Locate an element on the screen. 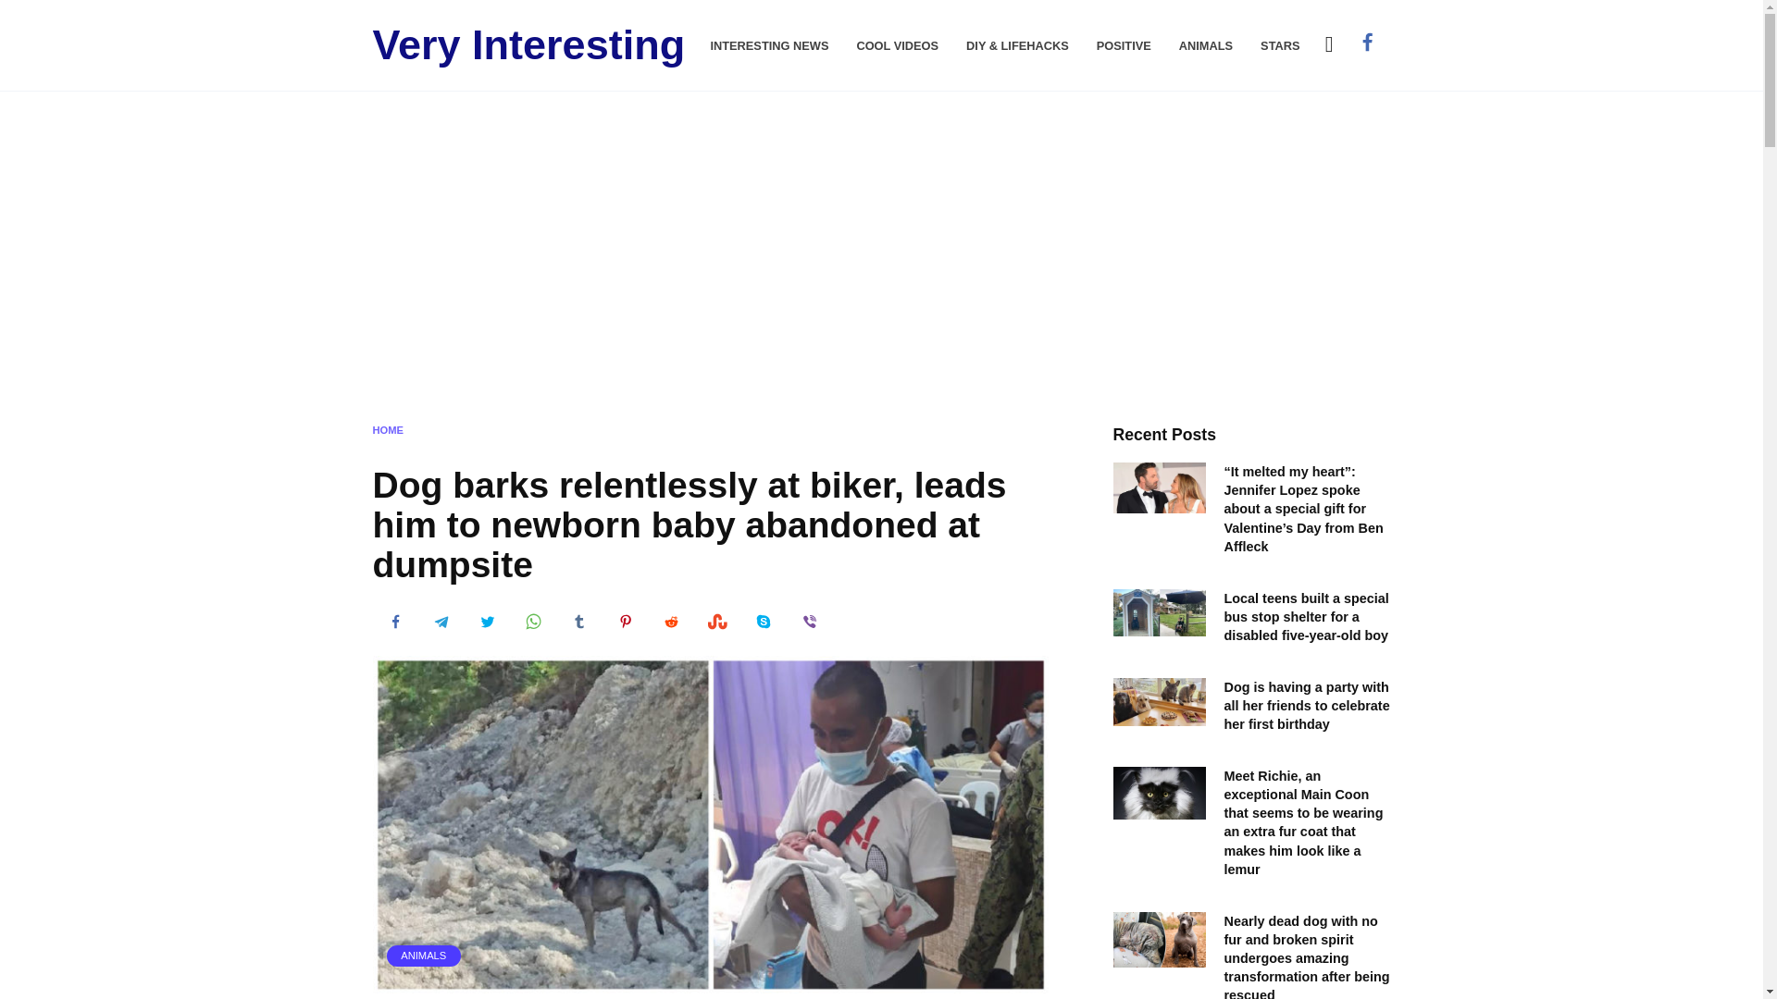 This screenshot has width=1777, height=999. ANIMALS is located at coordinates (423, 955).